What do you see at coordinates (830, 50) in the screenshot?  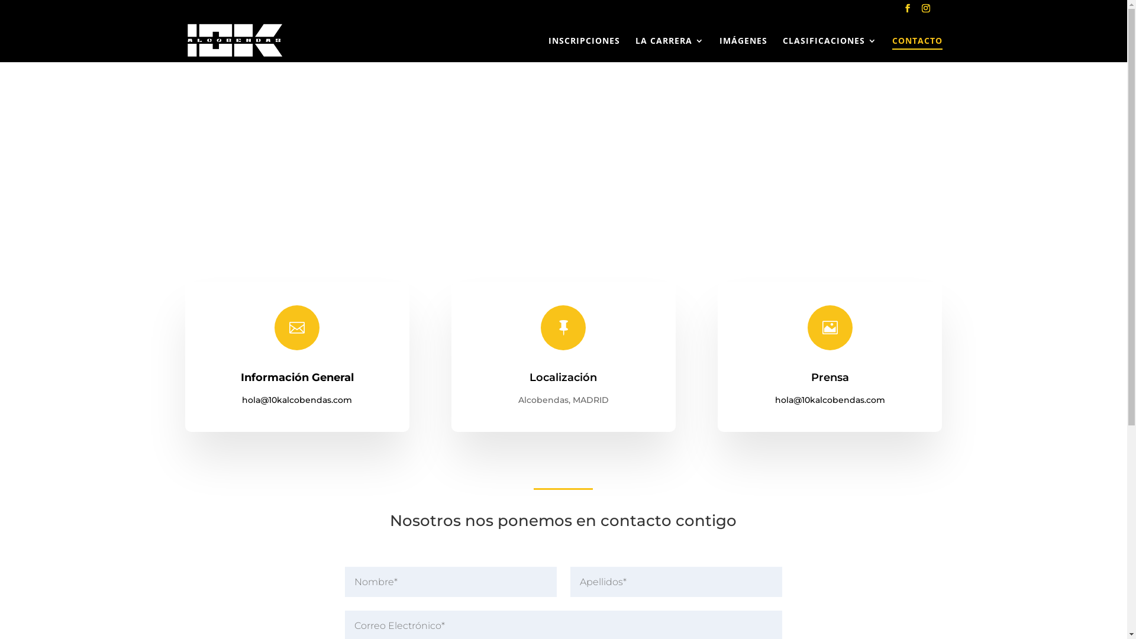 I see `CLASIFICACIONES` at bounding box center [830, 50].